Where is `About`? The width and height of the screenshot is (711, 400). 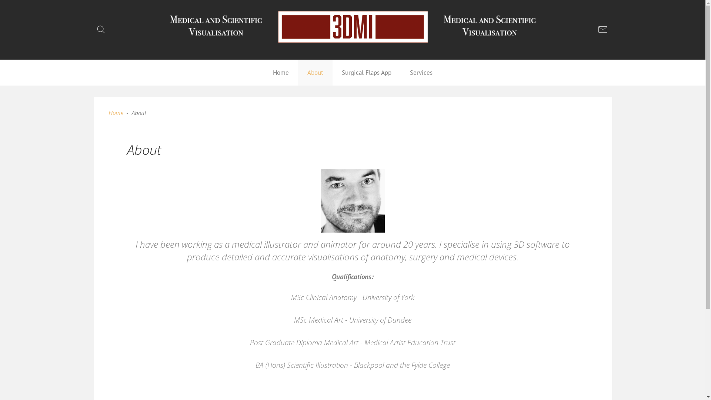 About is located at coordinates (316, 73).